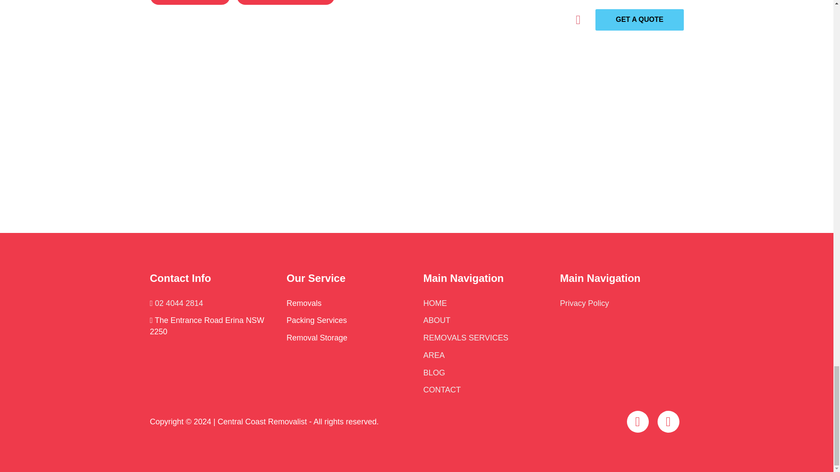 This screenshot has height=472, width=840. Describe the element at coordinates (189, 2) in the screenshot. I see `CALL US NOW` at that location.